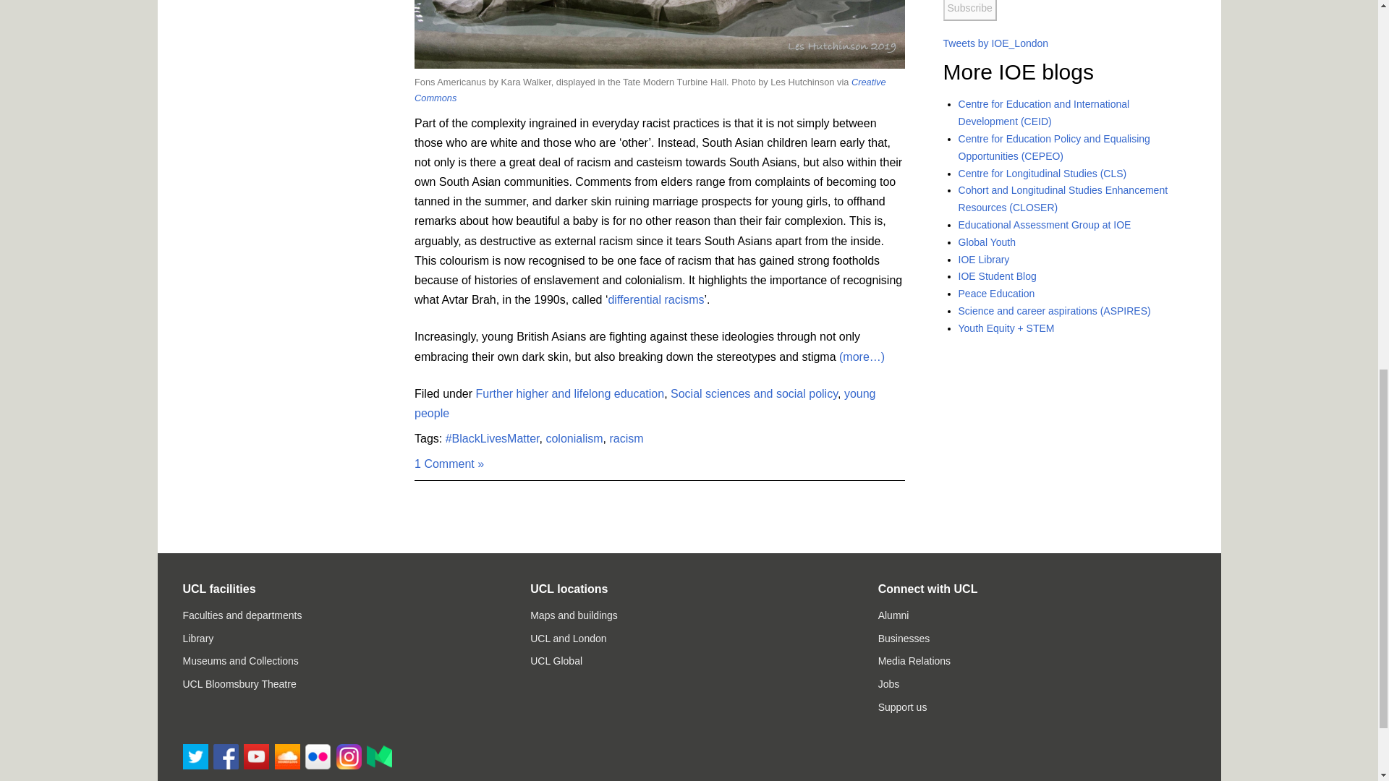 The height and width of the screenshot is (781, 1389). What do you see at coordinates (754, 393) in the screenshot?
I see `Social sciences and social policy` at bounding box center [754, 393].